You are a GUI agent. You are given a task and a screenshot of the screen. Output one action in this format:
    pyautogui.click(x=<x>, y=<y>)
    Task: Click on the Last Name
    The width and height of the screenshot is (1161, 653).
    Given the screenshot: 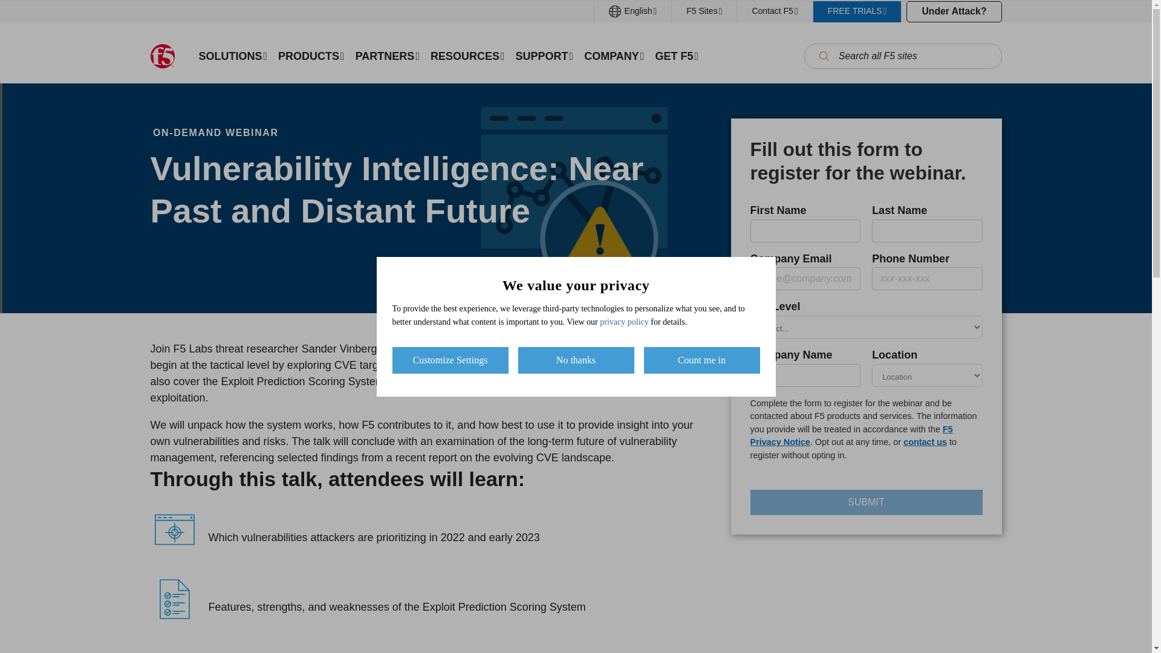 What is the action you would take?
    pyautogui.click(x=926, y=230)
    